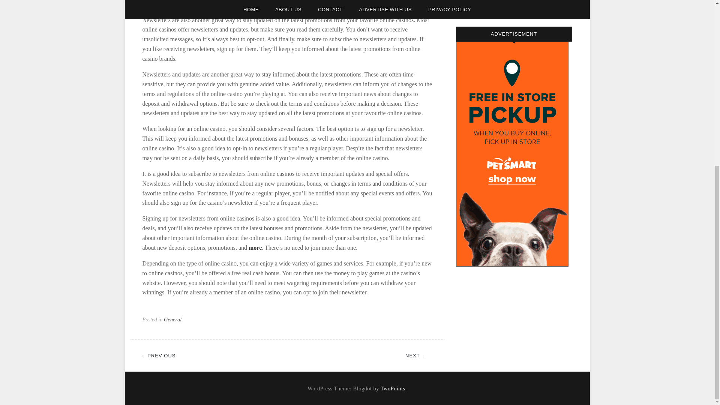 This screenshot has height=405, width=720. What do you see at coordinates (255, 247) in the screenshot?
I see `more` at bounding box center [255, 247].